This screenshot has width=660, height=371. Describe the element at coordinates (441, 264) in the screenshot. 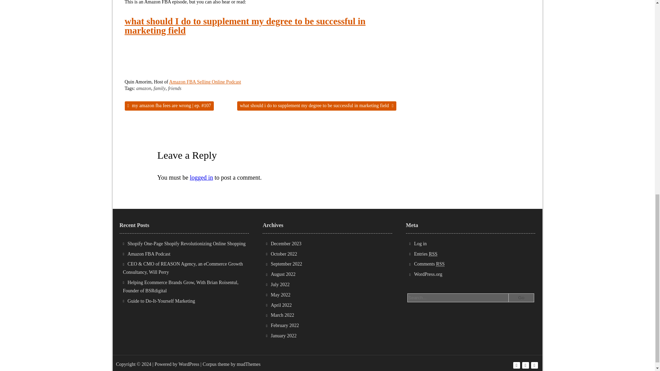

I see `Really Simple Syndication` at that location.